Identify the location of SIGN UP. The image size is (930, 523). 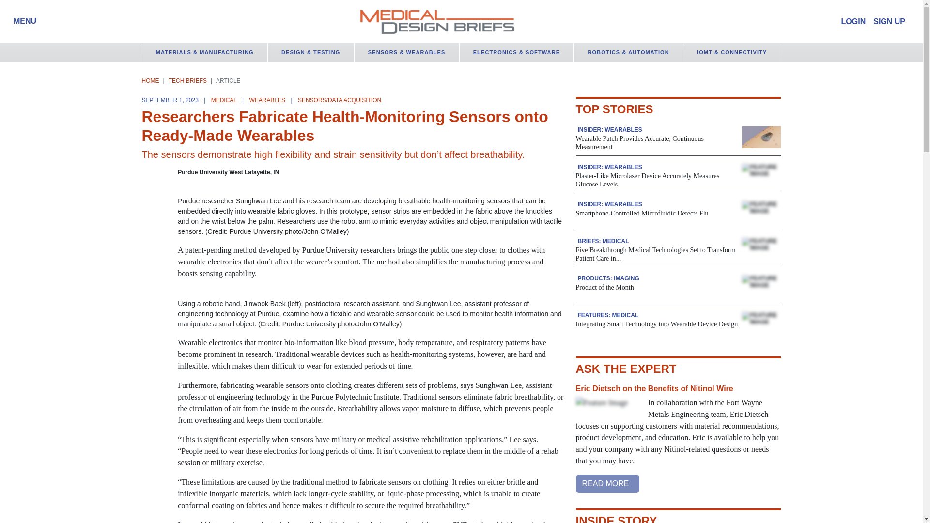
(889, 21).